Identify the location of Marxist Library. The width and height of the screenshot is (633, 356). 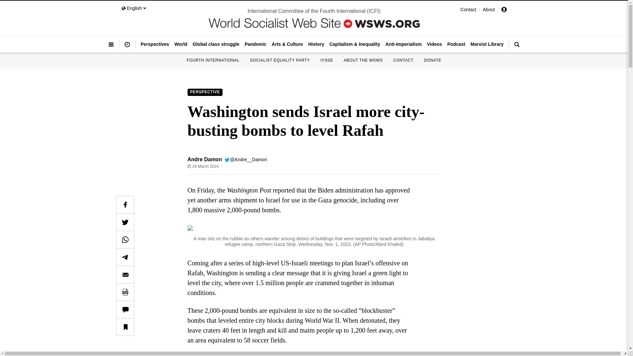
(487, 44).